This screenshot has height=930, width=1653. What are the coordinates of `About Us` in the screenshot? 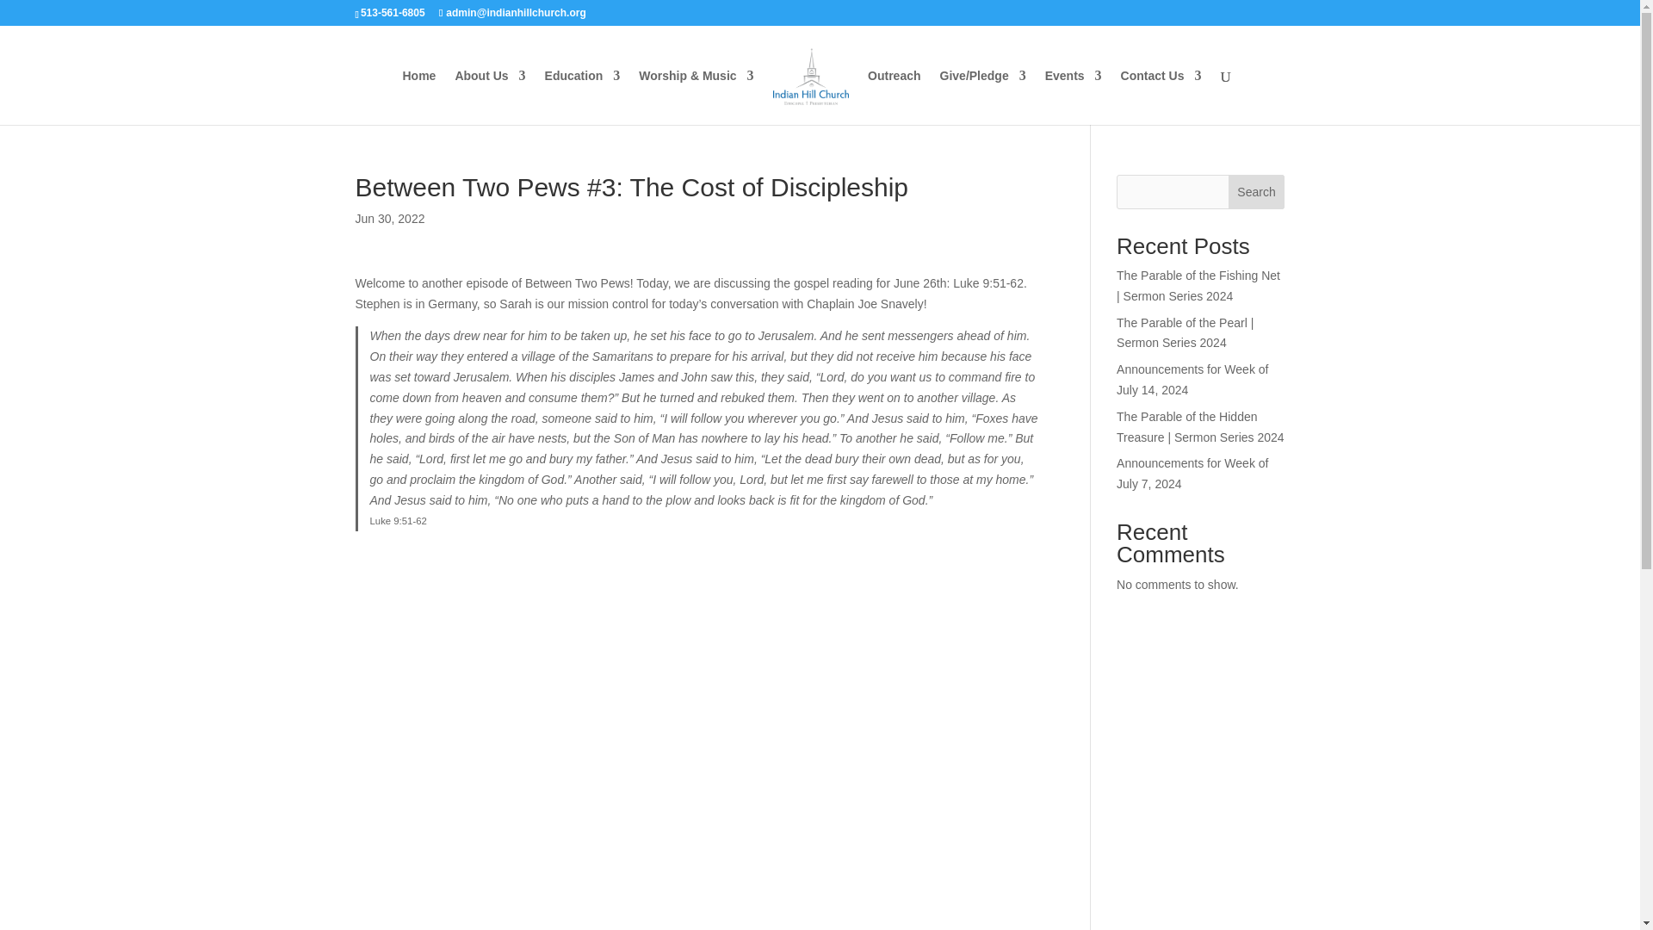 It's located at (490, 96).